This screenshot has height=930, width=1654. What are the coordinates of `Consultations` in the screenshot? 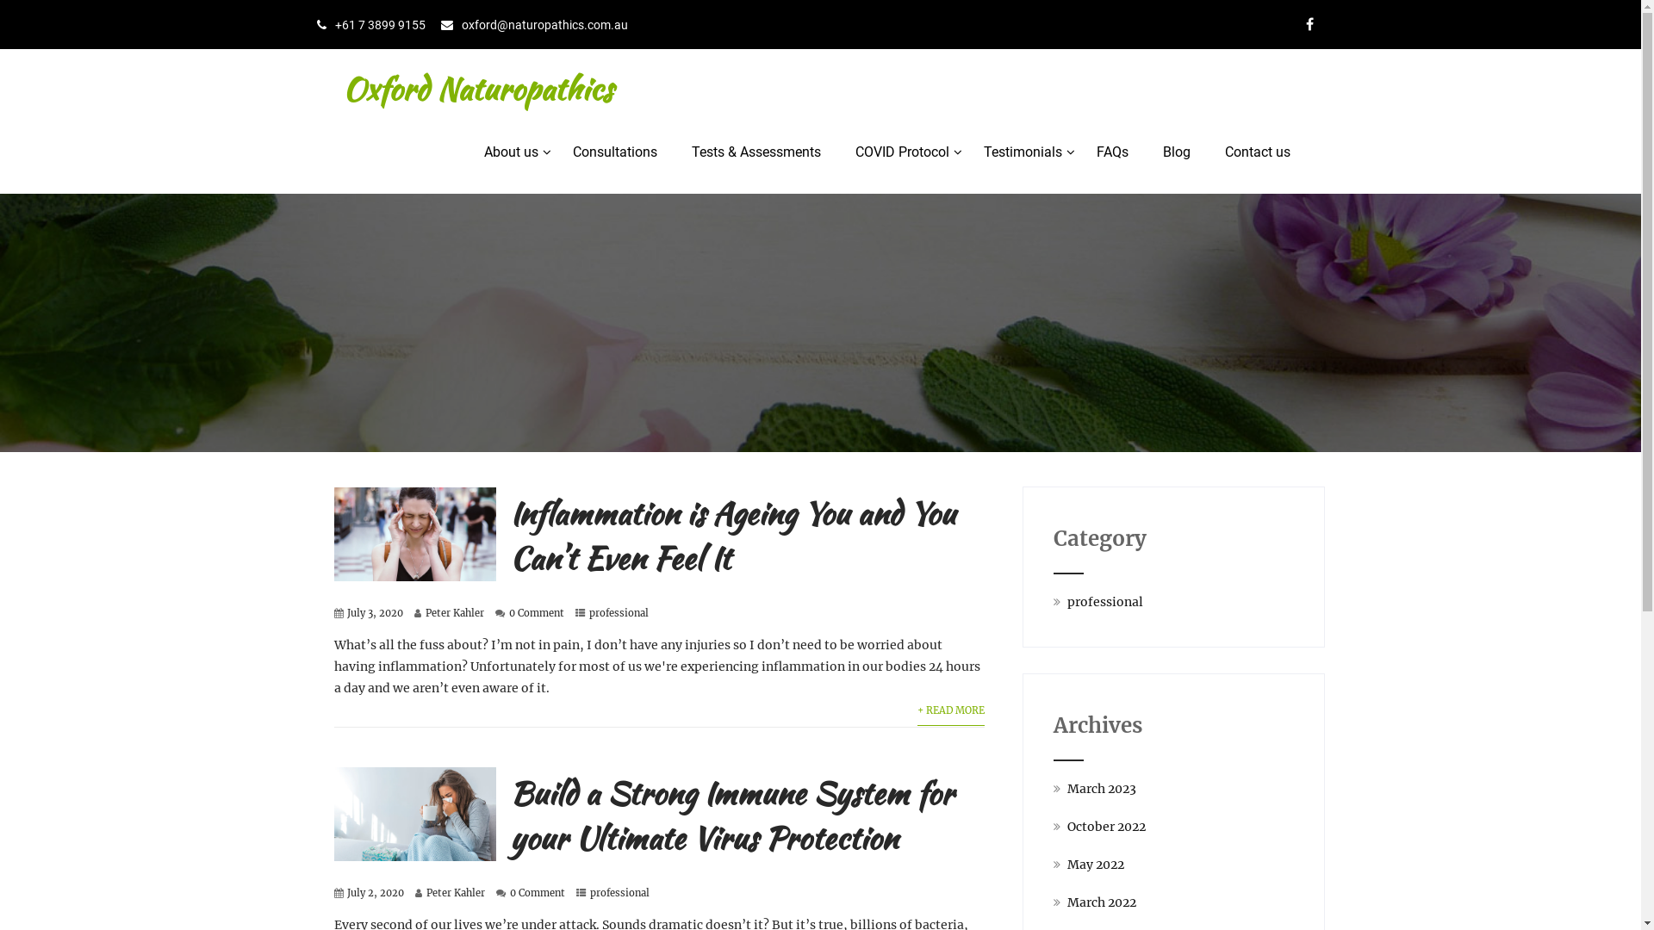 It's located at (614, 152).